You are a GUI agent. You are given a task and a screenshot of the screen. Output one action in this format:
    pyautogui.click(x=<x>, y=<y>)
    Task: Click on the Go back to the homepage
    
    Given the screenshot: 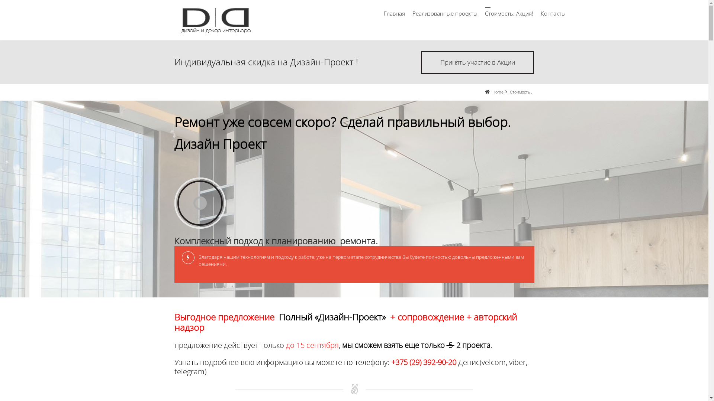 What is the action you would take?
    pyautogui.click(x=215, y=20)
    